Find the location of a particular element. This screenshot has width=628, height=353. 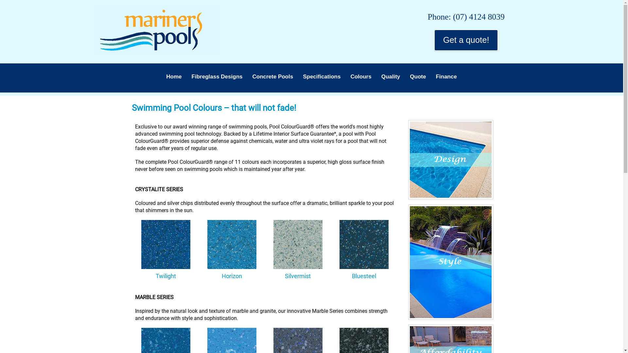

Finance is located at coordinates (446, 77).